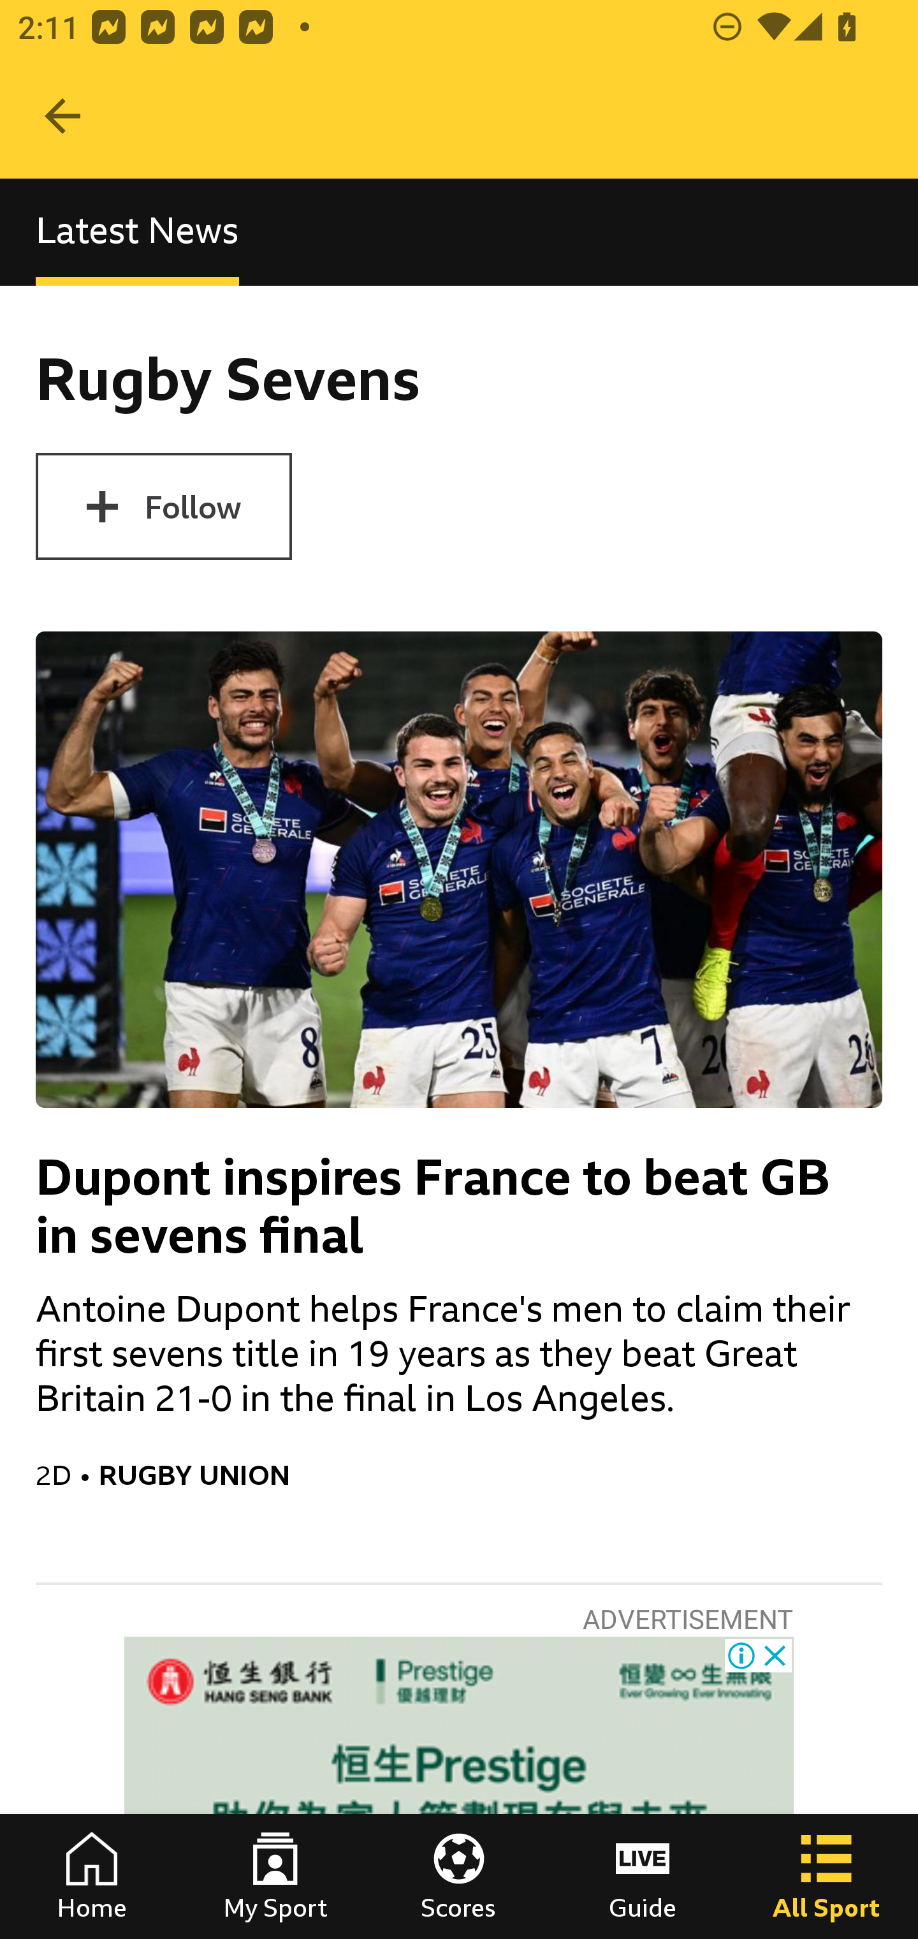 This screenshot has width=918, height=1939. What do you see at coordinates (459, 1876) in the screenshot?
I see `Scores` at bounding box center [459, 1876].